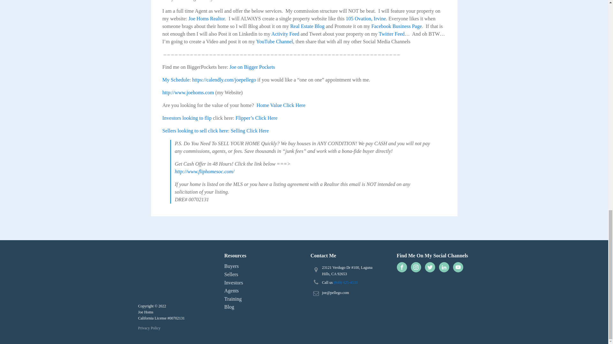 This screenshot has height=344, width=613. What do you see at coordinates (237, 290) in the screenshot?
I see `Agents` at bounding box center [237, 290].